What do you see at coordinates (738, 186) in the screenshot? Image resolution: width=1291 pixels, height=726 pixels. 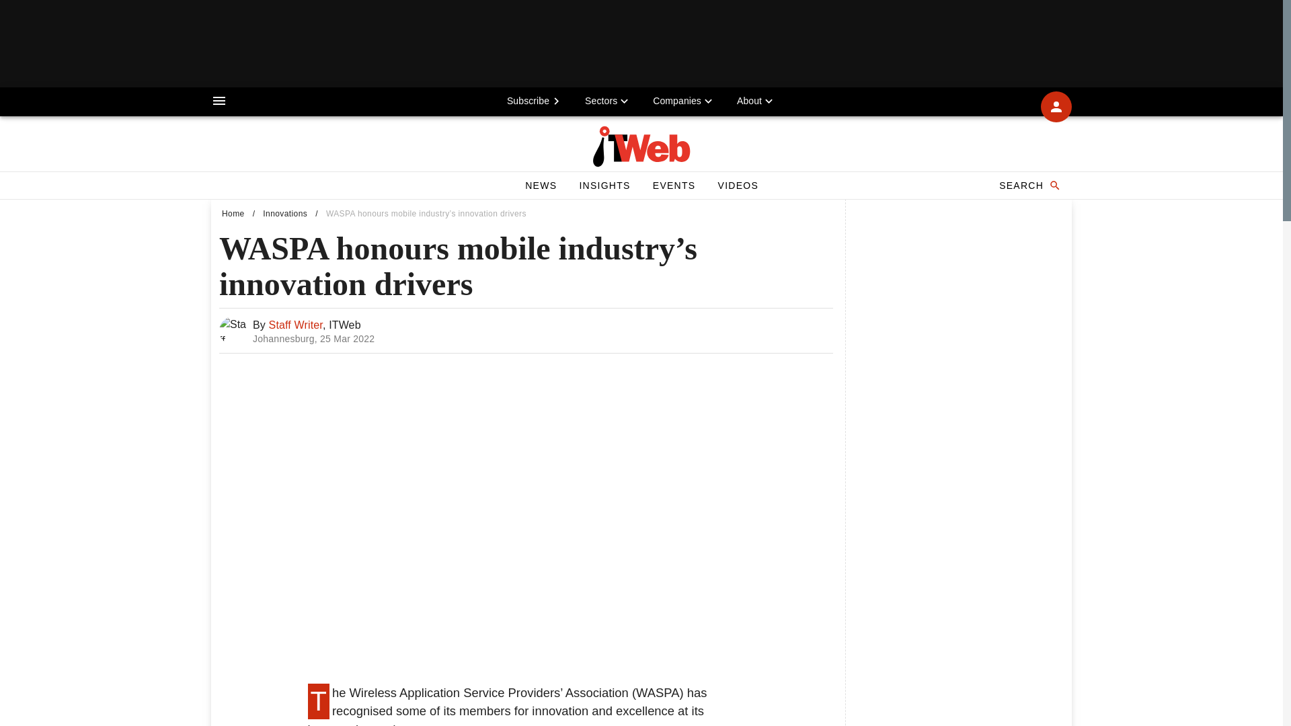 I see `VIDEOS` at bounding box center [738, 186].